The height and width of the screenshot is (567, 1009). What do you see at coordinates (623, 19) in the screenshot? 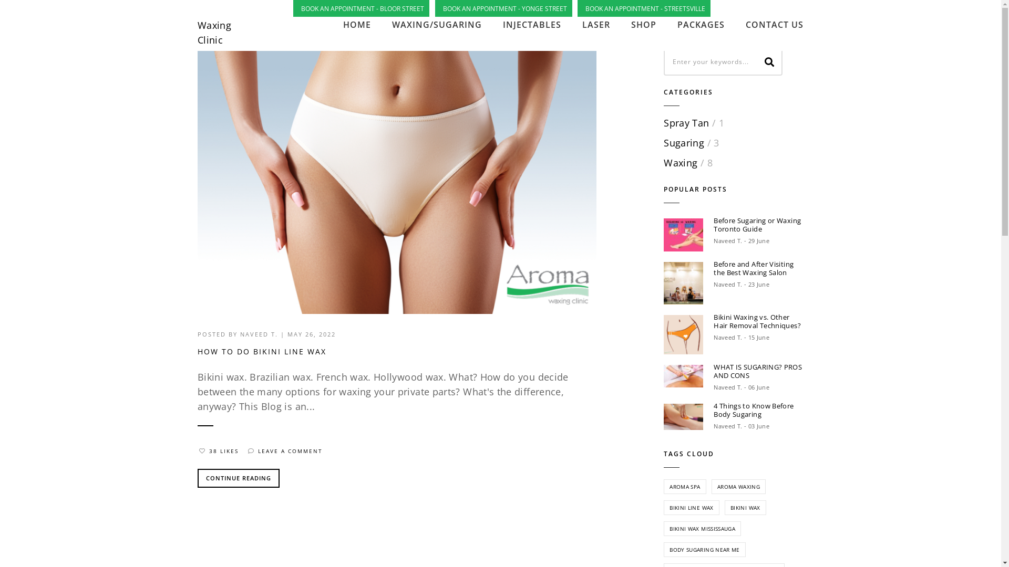
I see `HOME` at bounding box center [623, 19].